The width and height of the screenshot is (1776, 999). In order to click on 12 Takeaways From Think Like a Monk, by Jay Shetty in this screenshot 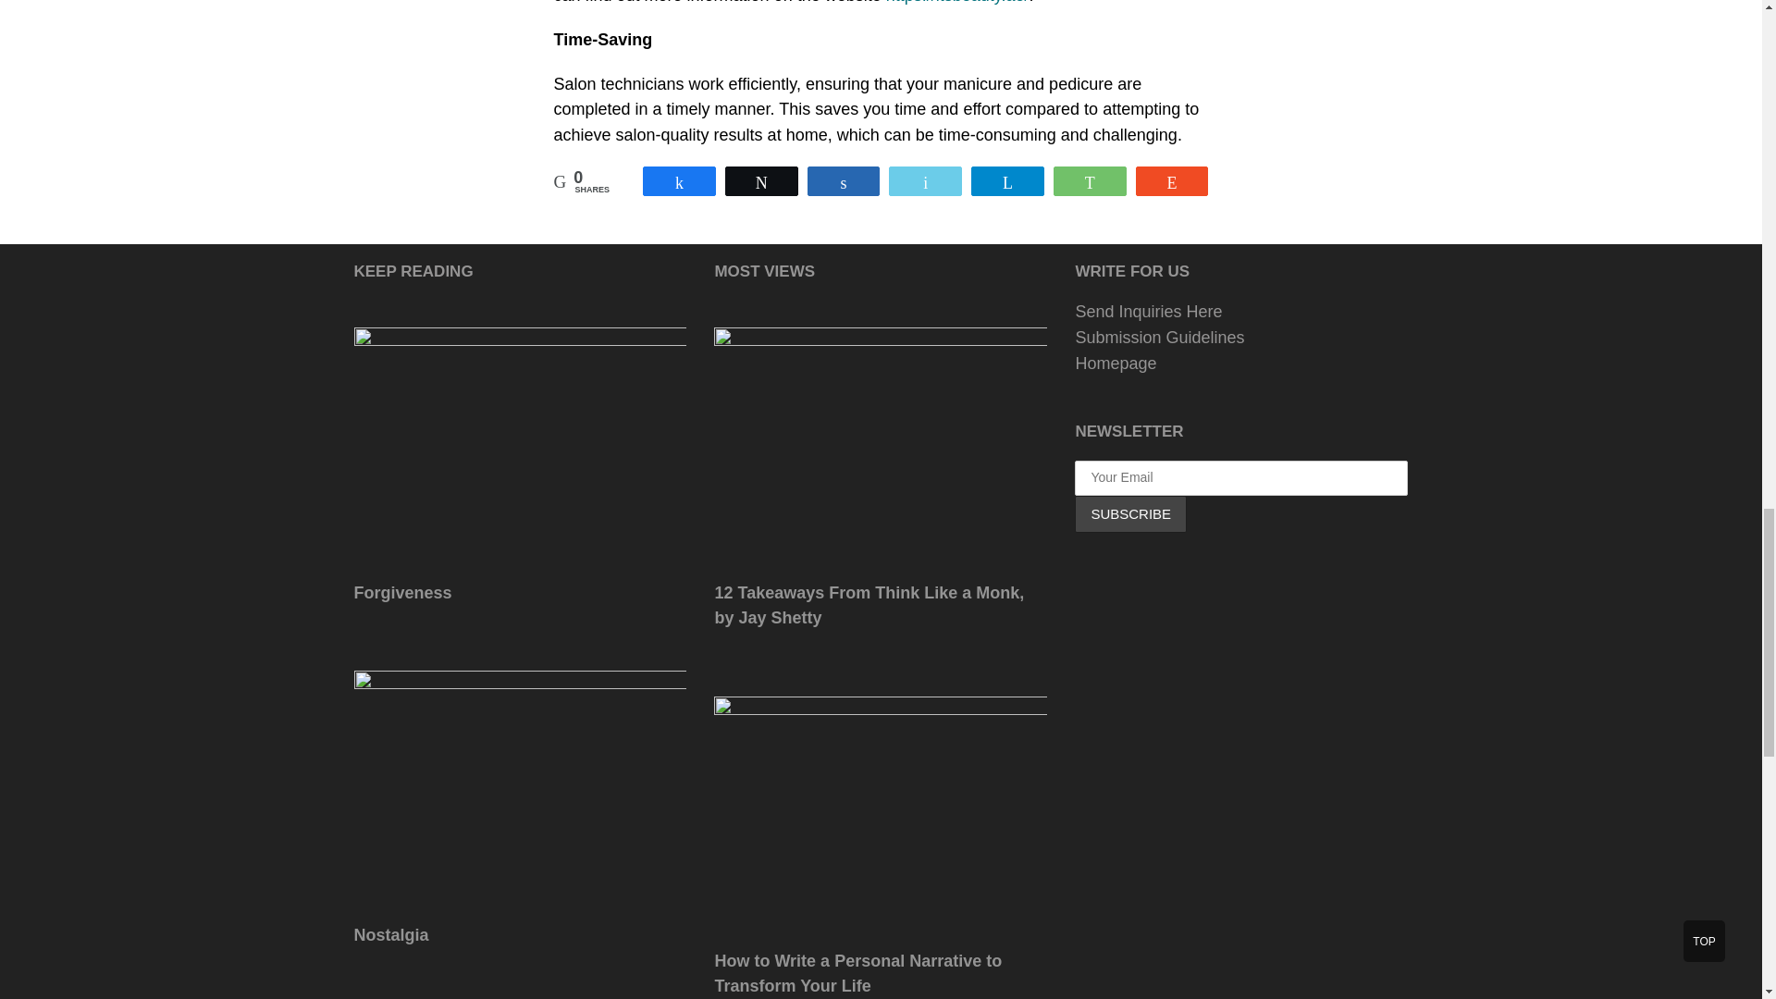, I will do `click(869, 605)`.